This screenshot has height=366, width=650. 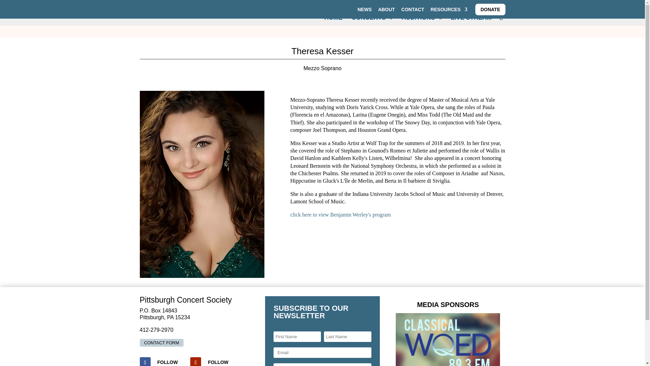 I want to click on Facebook, so click(x=167, y=362).